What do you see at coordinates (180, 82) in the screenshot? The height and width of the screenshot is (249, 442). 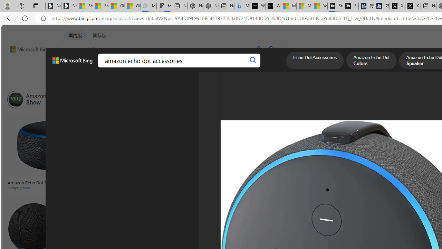 I see `People` at bounding box center [180, 82].